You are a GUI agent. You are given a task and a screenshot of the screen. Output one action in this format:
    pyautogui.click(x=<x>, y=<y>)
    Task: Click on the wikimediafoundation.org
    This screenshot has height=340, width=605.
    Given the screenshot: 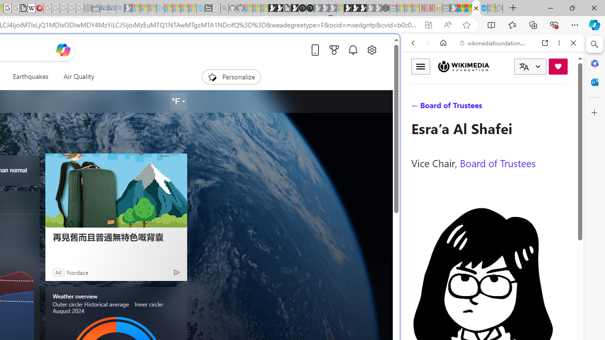 What is the action you would take?
    pyautogui.click(x=494, y=42)
    